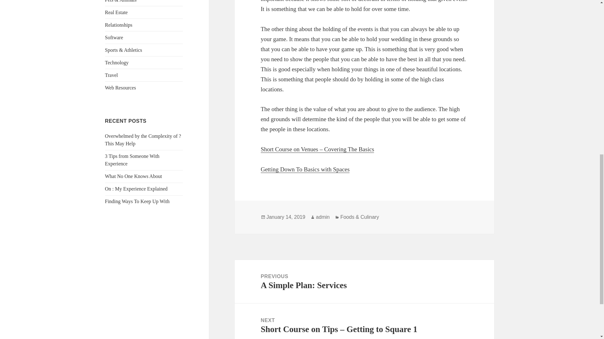  Describe the element at coordinates (114, 38) in the screenshot. I see `Finding Ways To Keep Up With` at that location.